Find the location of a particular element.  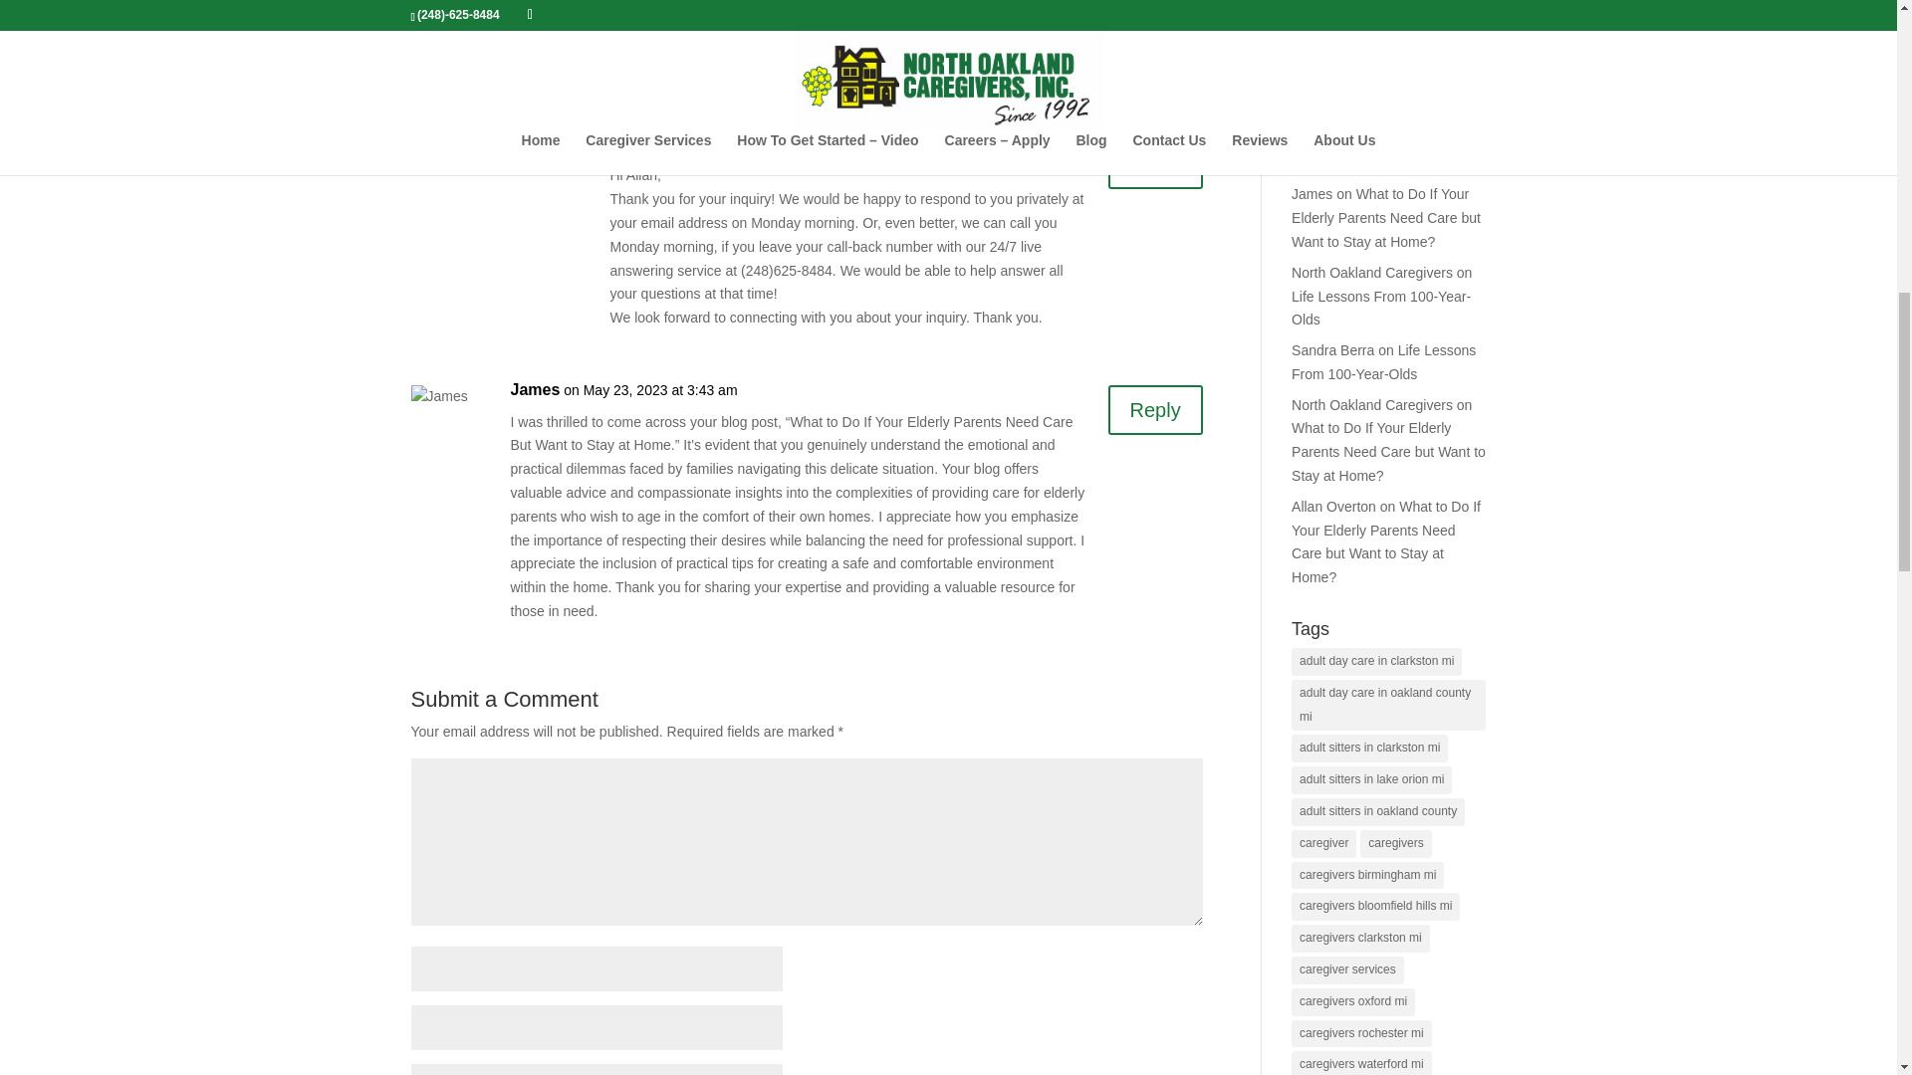

Reply is located at coordinates (1155, 18).